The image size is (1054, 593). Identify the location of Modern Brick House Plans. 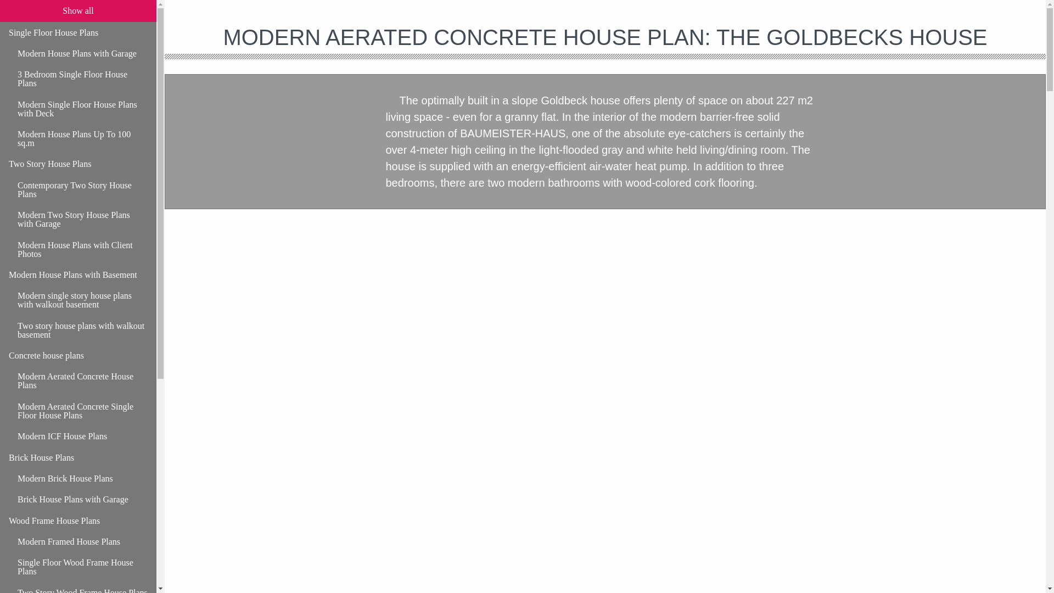
(82, 479).